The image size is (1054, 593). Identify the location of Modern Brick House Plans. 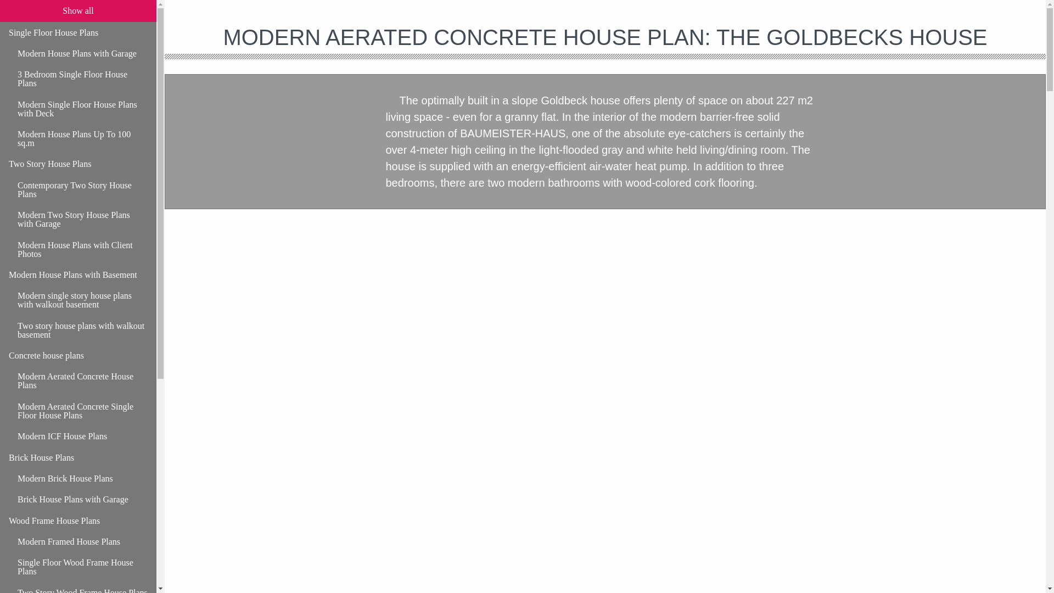
(82, 479).